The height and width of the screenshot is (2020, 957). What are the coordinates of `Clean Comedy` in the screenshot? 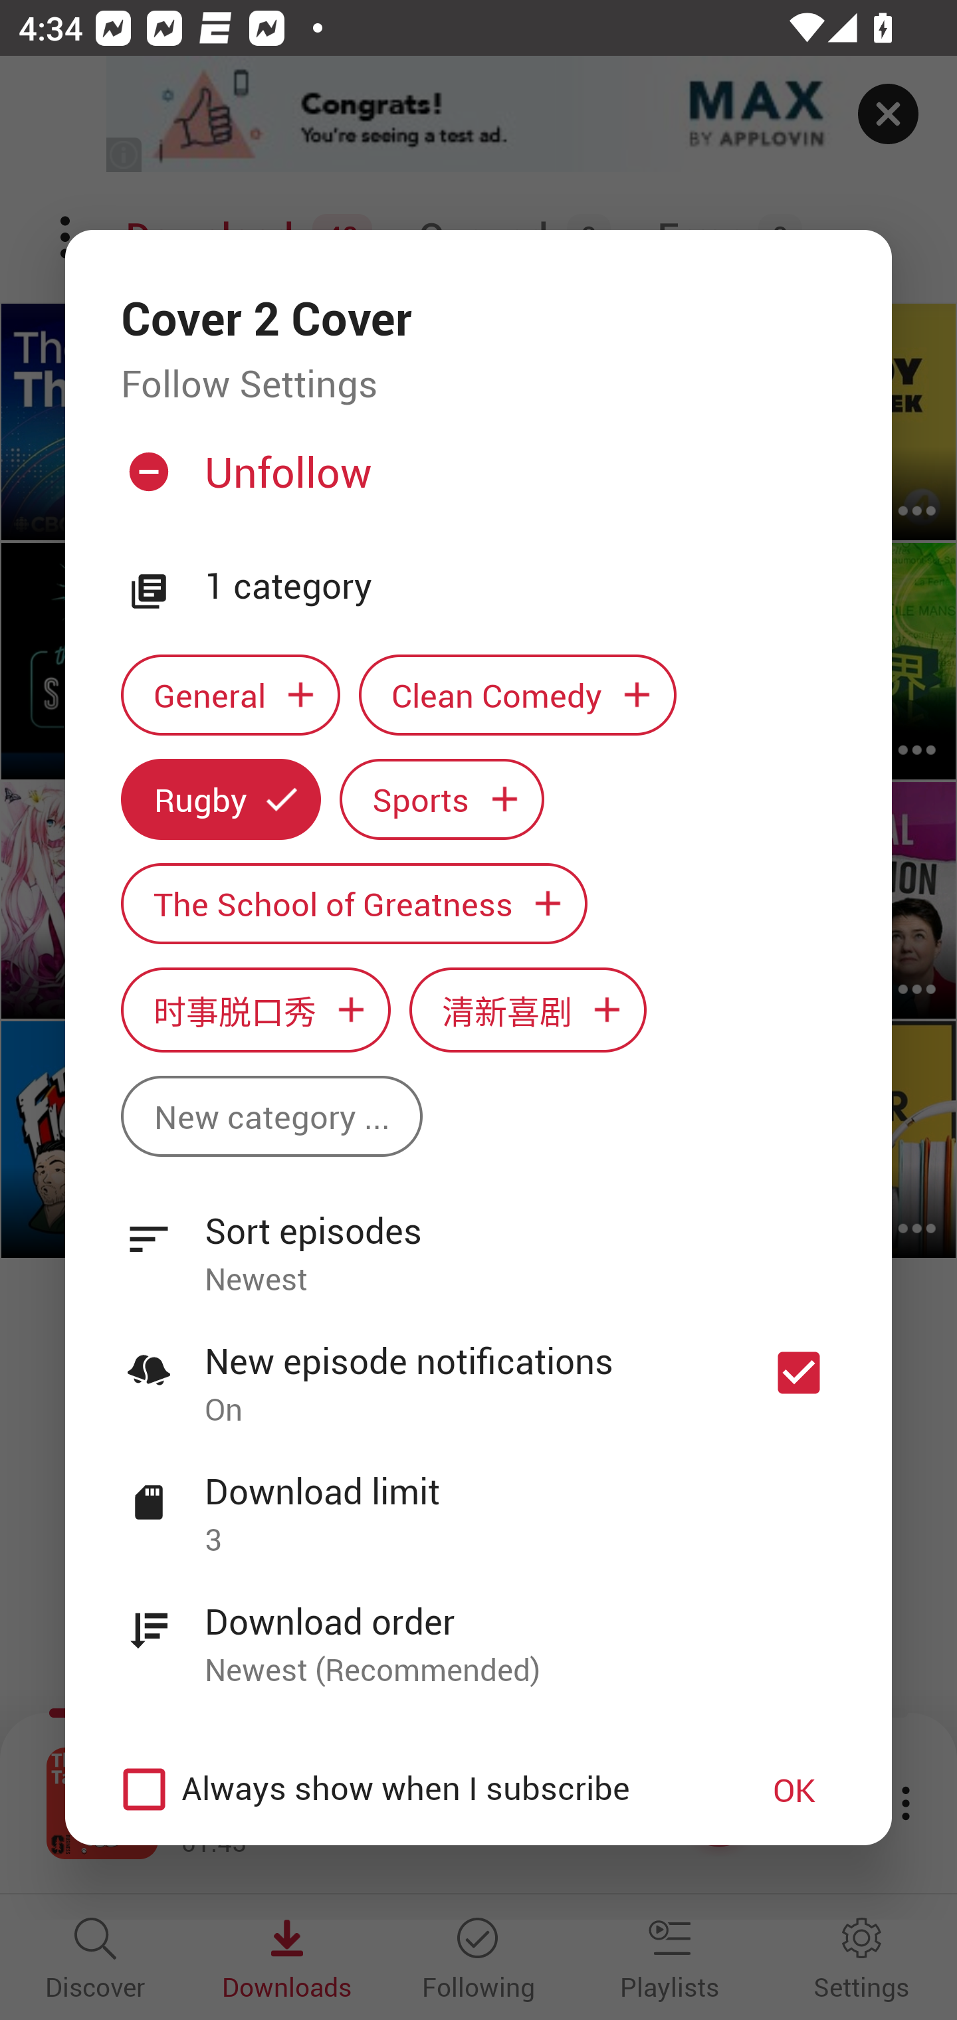 It's located at (518, 694).